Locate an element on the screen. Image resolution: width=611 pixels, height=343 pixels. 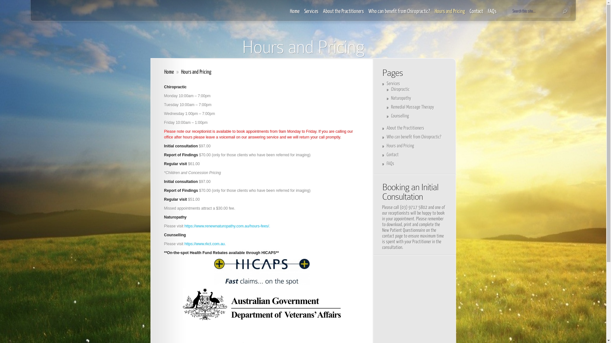
Services is located at coordinates (393, 84).